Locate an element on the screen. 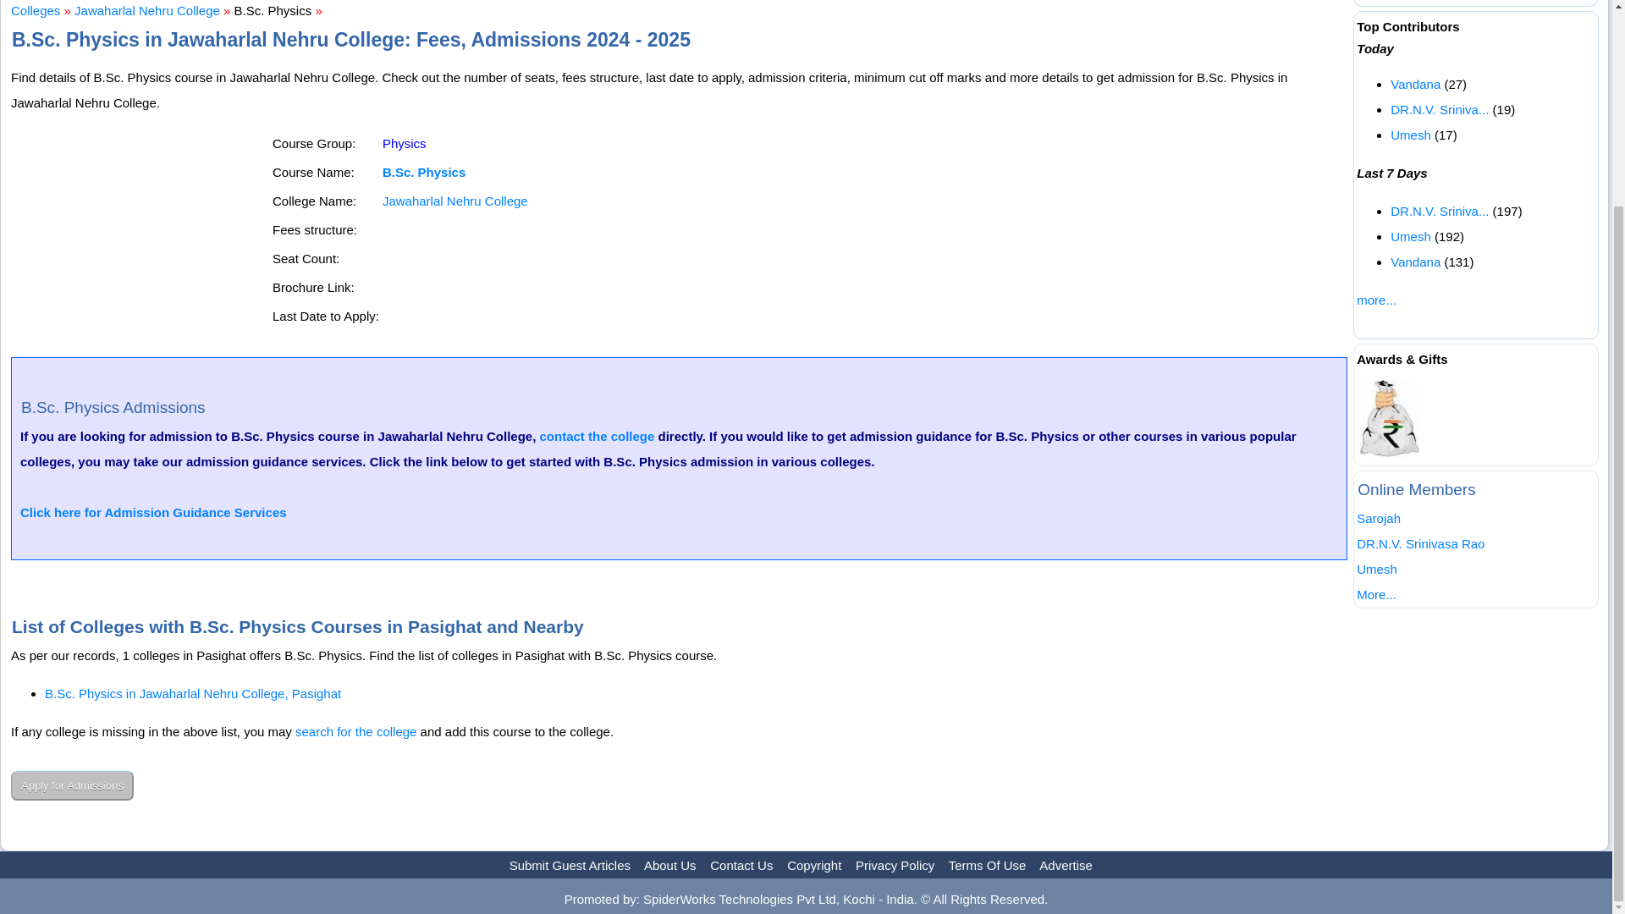 This screenshot has width=1625, height=914. 3rd party ad content is located at coordinates (140, 237).